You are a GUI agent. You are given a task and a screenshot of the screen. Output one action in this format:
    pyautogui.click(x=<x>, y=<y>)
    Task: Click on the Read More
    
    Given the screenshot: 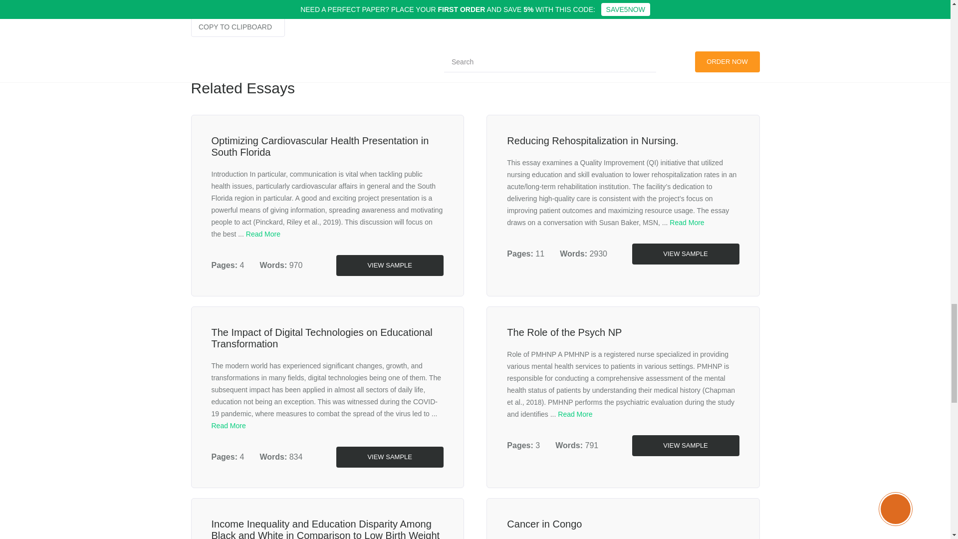 What is the action you would take?
    pyautogui.click(x=687, y=223)
    